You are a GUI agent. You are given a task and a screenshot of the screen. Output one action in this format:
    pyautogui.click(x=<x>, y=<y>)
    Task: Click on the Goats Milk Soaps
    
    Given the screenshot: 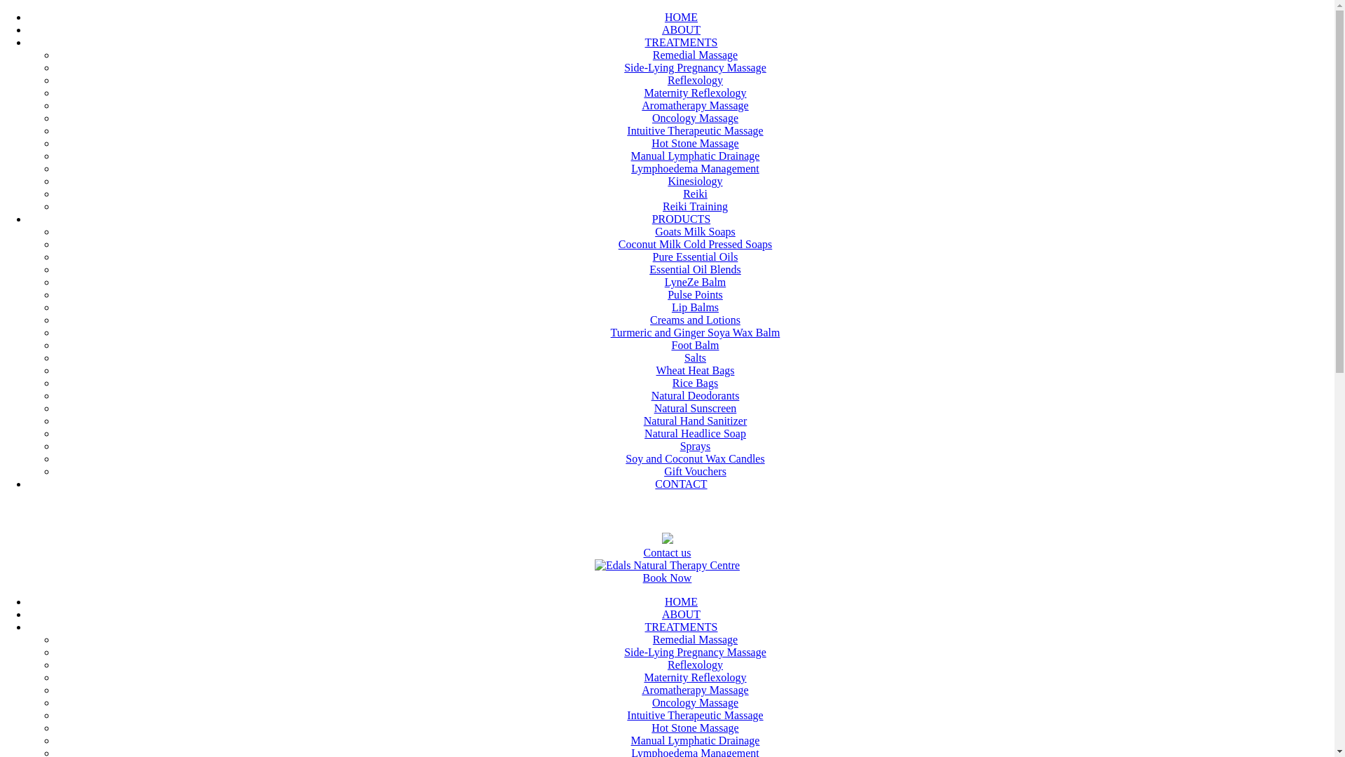 What is the action you would take?
    pyautogui.click(x=695, y=231)
    